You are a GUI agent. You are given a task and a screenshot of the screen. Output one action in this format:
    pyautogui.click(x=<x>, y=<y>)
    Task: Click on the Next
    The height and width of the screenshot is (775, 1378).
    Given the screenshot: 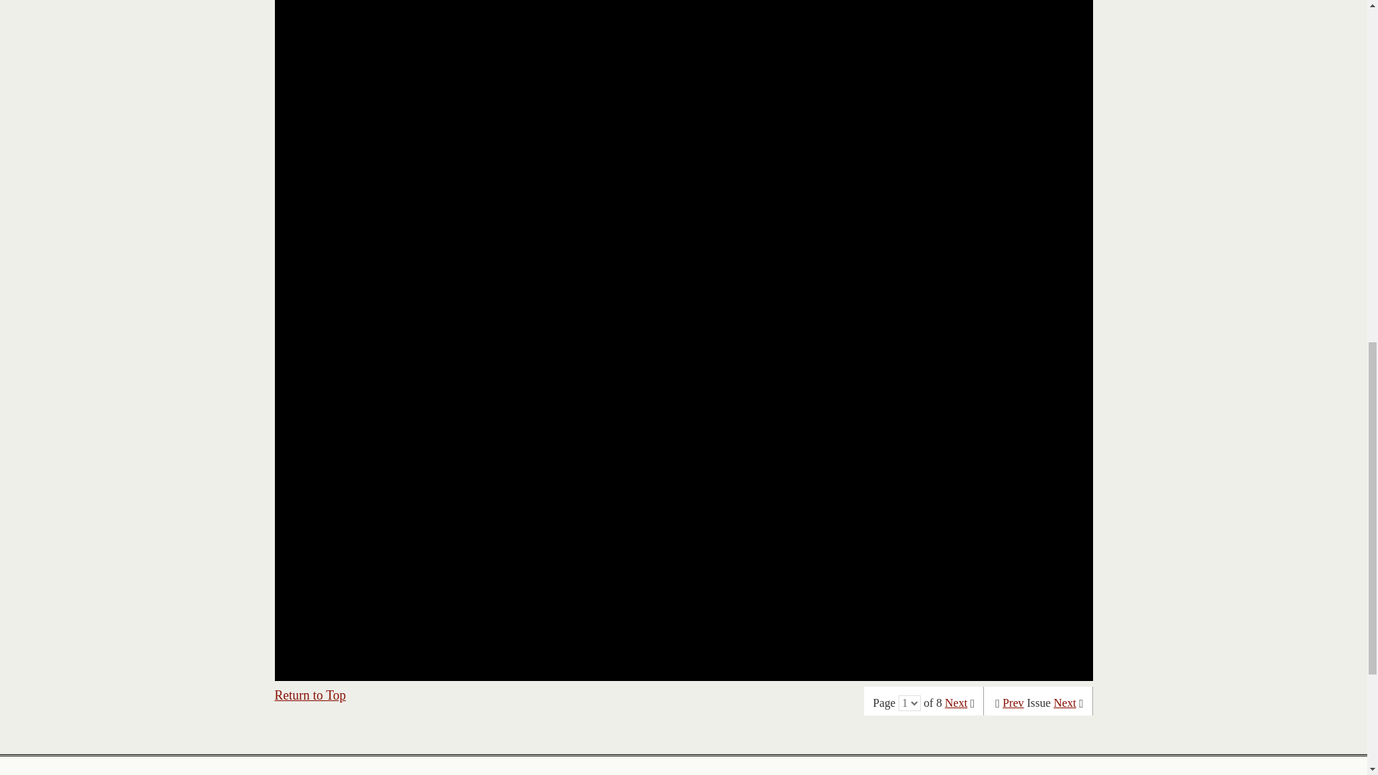 What is the action you would take?
    pyautogui.click(x=956, y=703)
    